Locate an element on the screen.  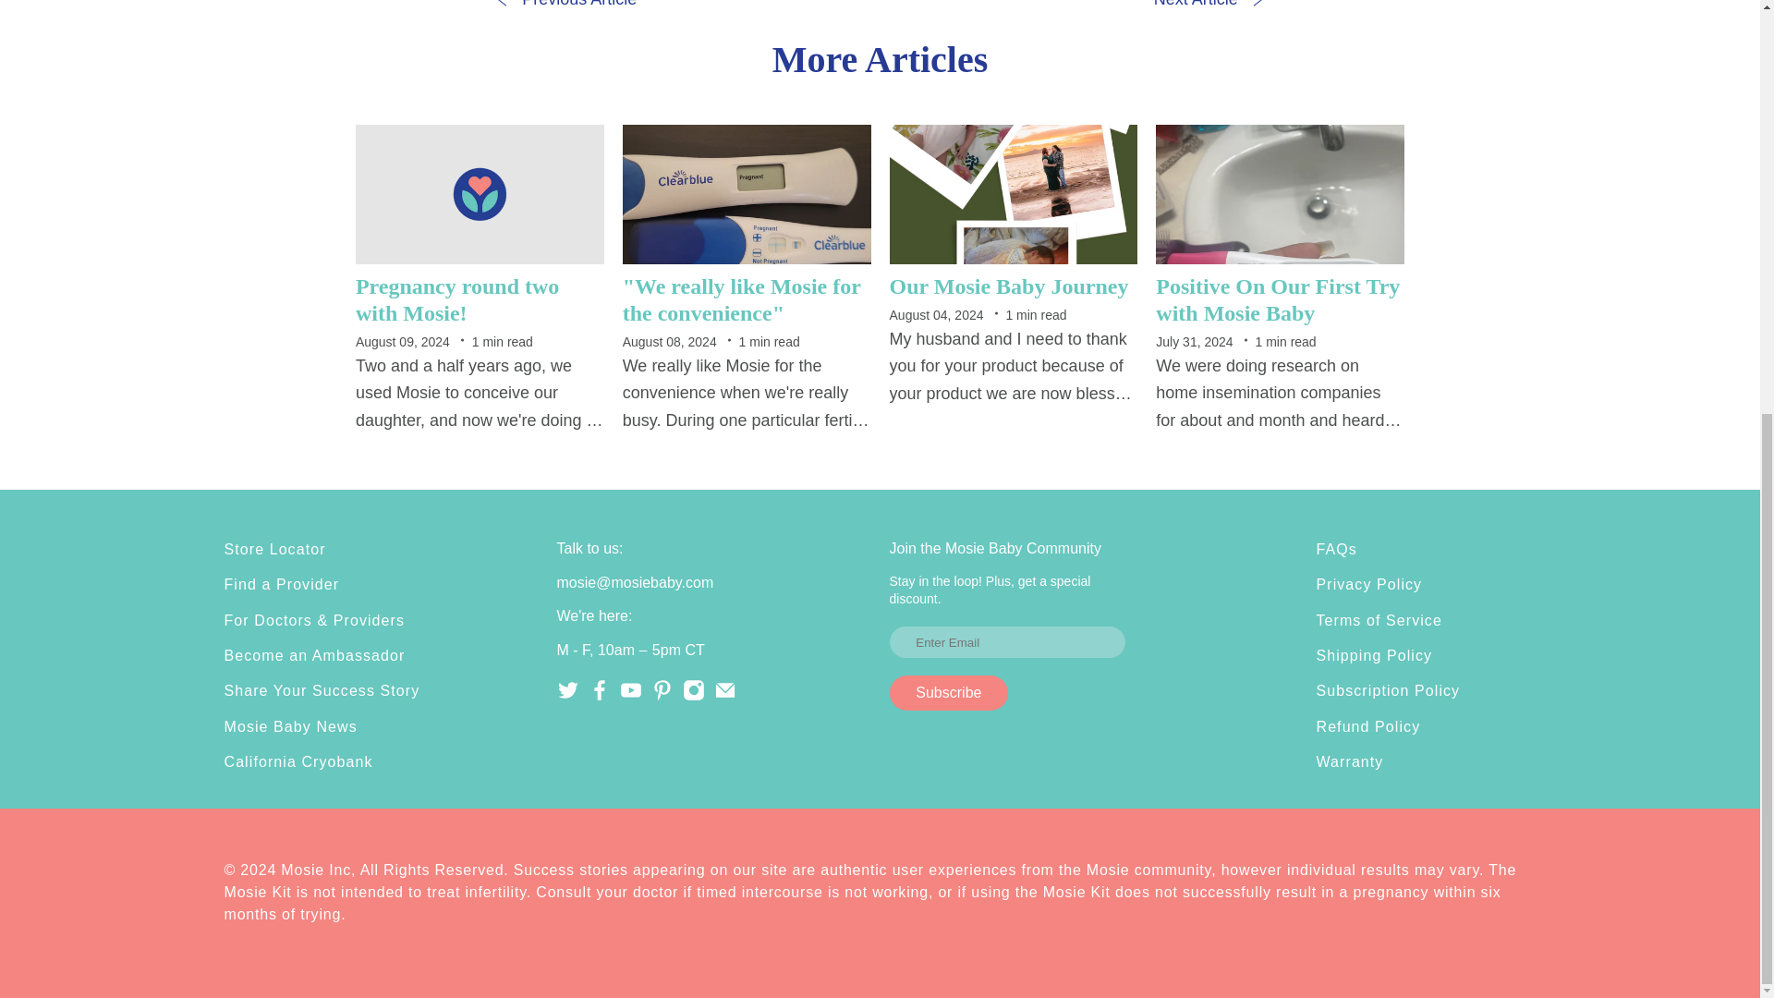
Mosie Baby on Twitter is located at coordinates (567, 697).